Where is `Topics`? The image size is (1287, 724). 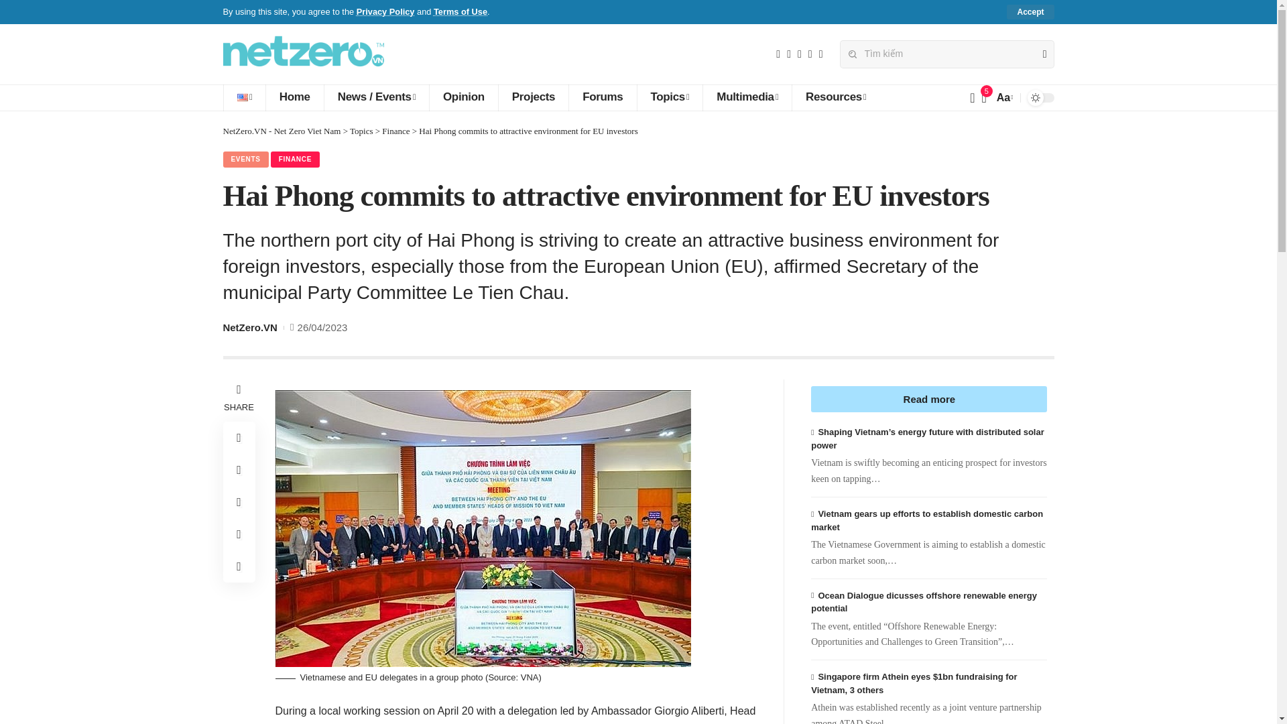
Topics is located at coordinates (670, 98).